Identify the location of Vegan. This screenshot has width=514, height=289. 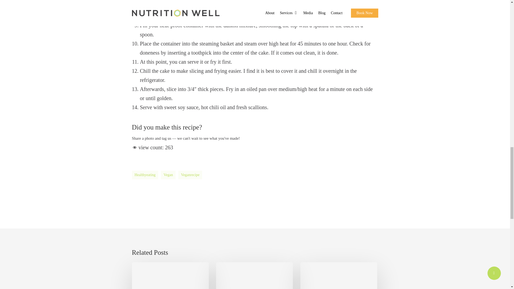
(168, 175).